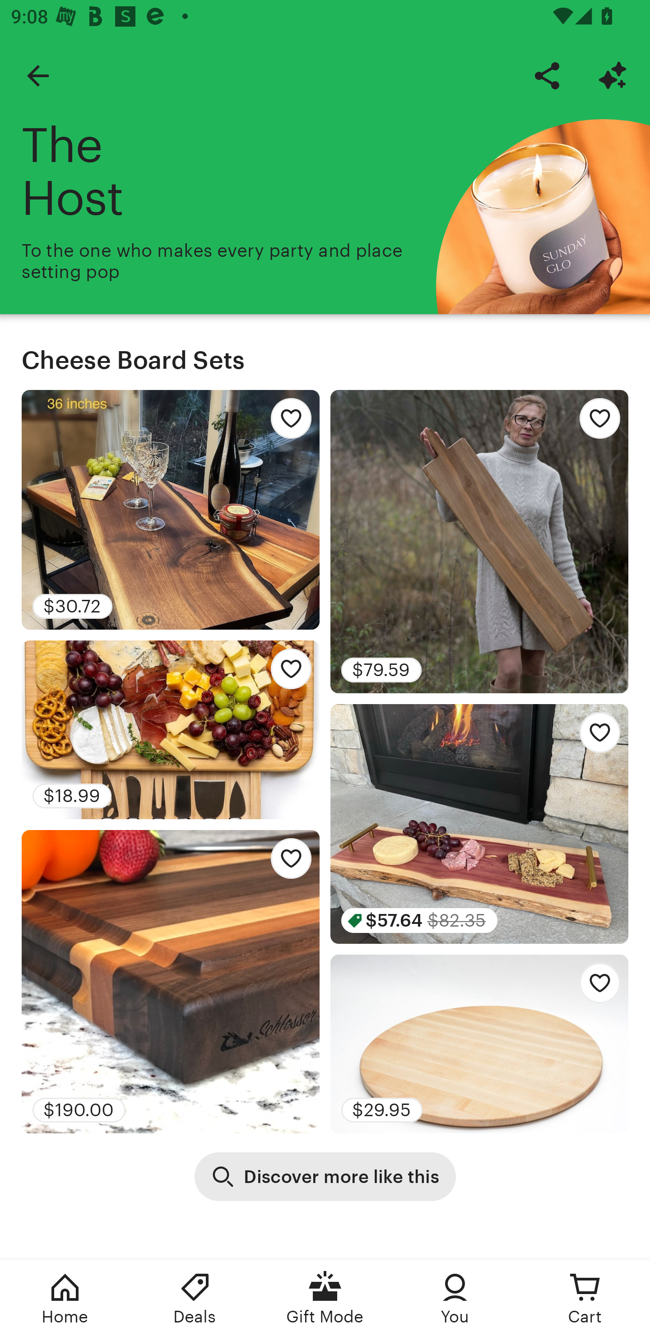 This screenshot has width=650, height=1336. What do you see at coordinates (479, 823) in the screenshot?
I see `Sale price: $57.64 $57.64 $82.35` at bounding box center [479, 823].